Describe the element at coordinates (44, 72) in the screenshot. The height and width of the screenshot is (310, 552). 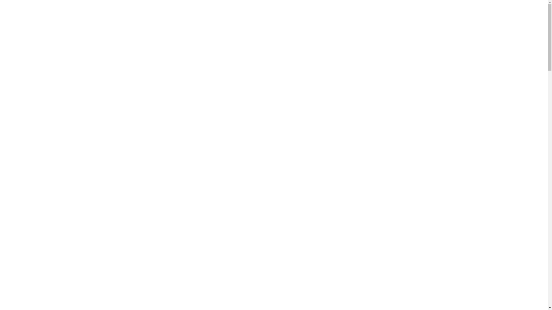
I see `Our Services` at that location.